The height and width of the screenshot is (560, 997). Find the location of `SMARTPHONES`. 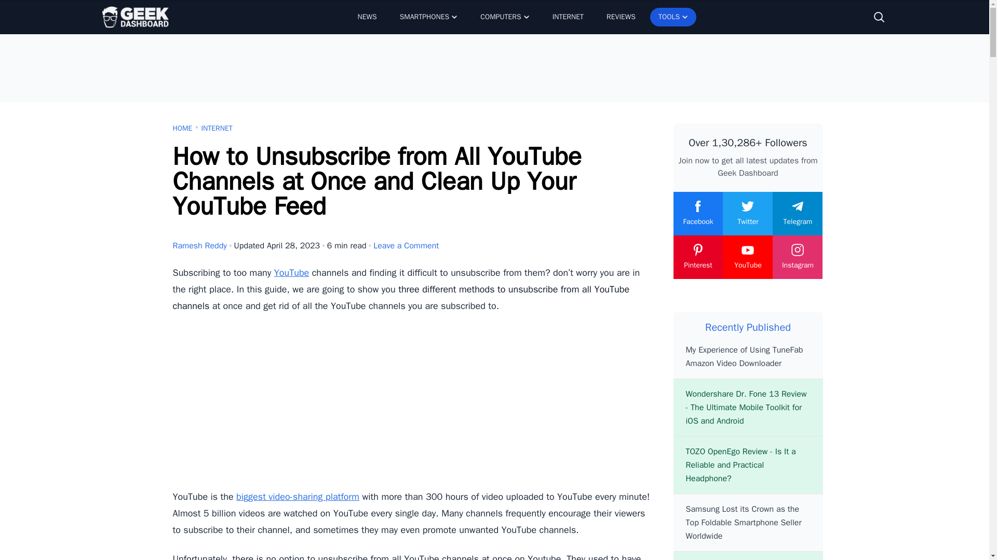

SMARTPHONES is located at coordinates (429, 17).